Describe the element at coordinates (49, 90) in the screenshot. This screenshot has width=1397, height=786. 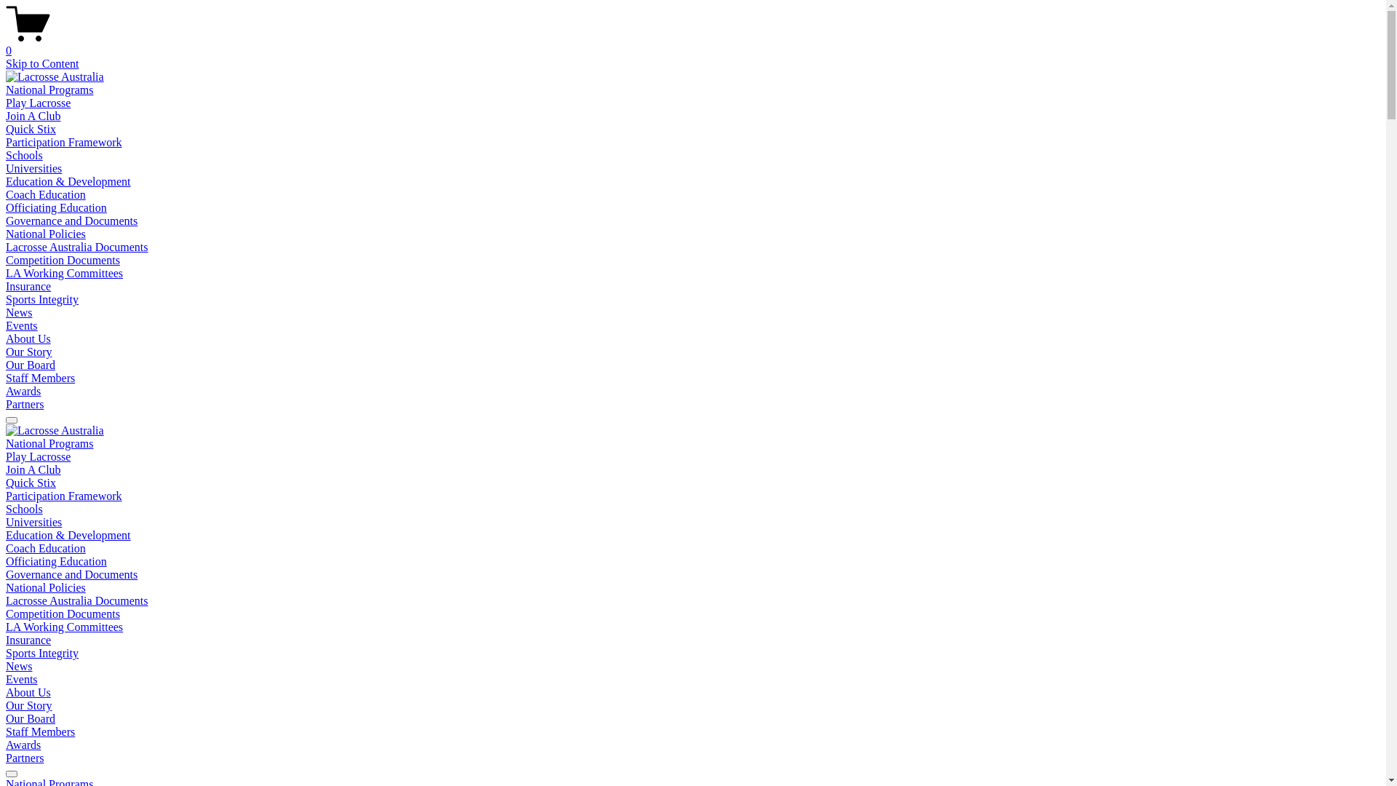
I see `National Programs` at that location.